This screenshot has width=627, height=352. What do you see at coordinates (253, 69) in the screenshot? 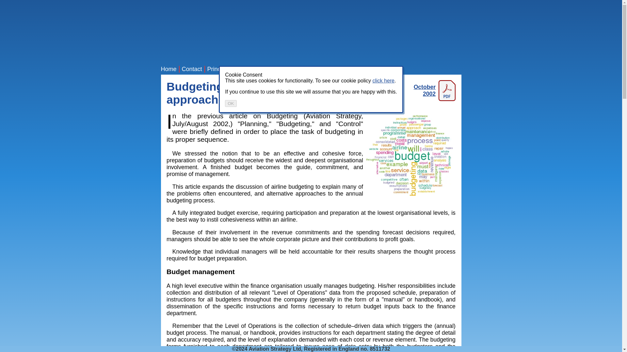
I see `Credentials` at bounding box center [253, 69].